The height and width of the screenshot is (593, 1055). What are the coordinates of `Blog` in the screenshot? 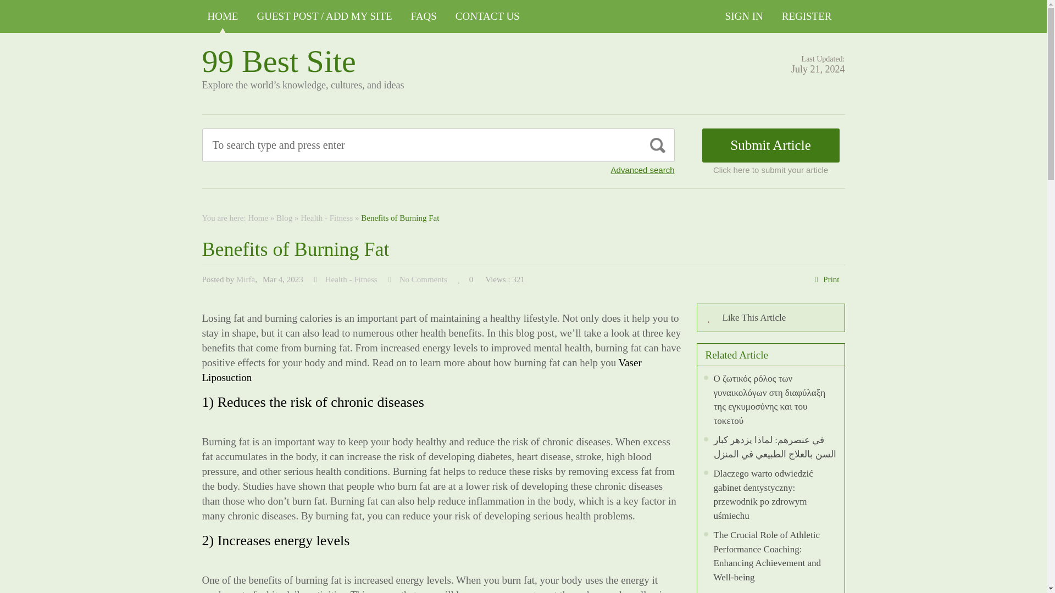 It's located at (284, 217).